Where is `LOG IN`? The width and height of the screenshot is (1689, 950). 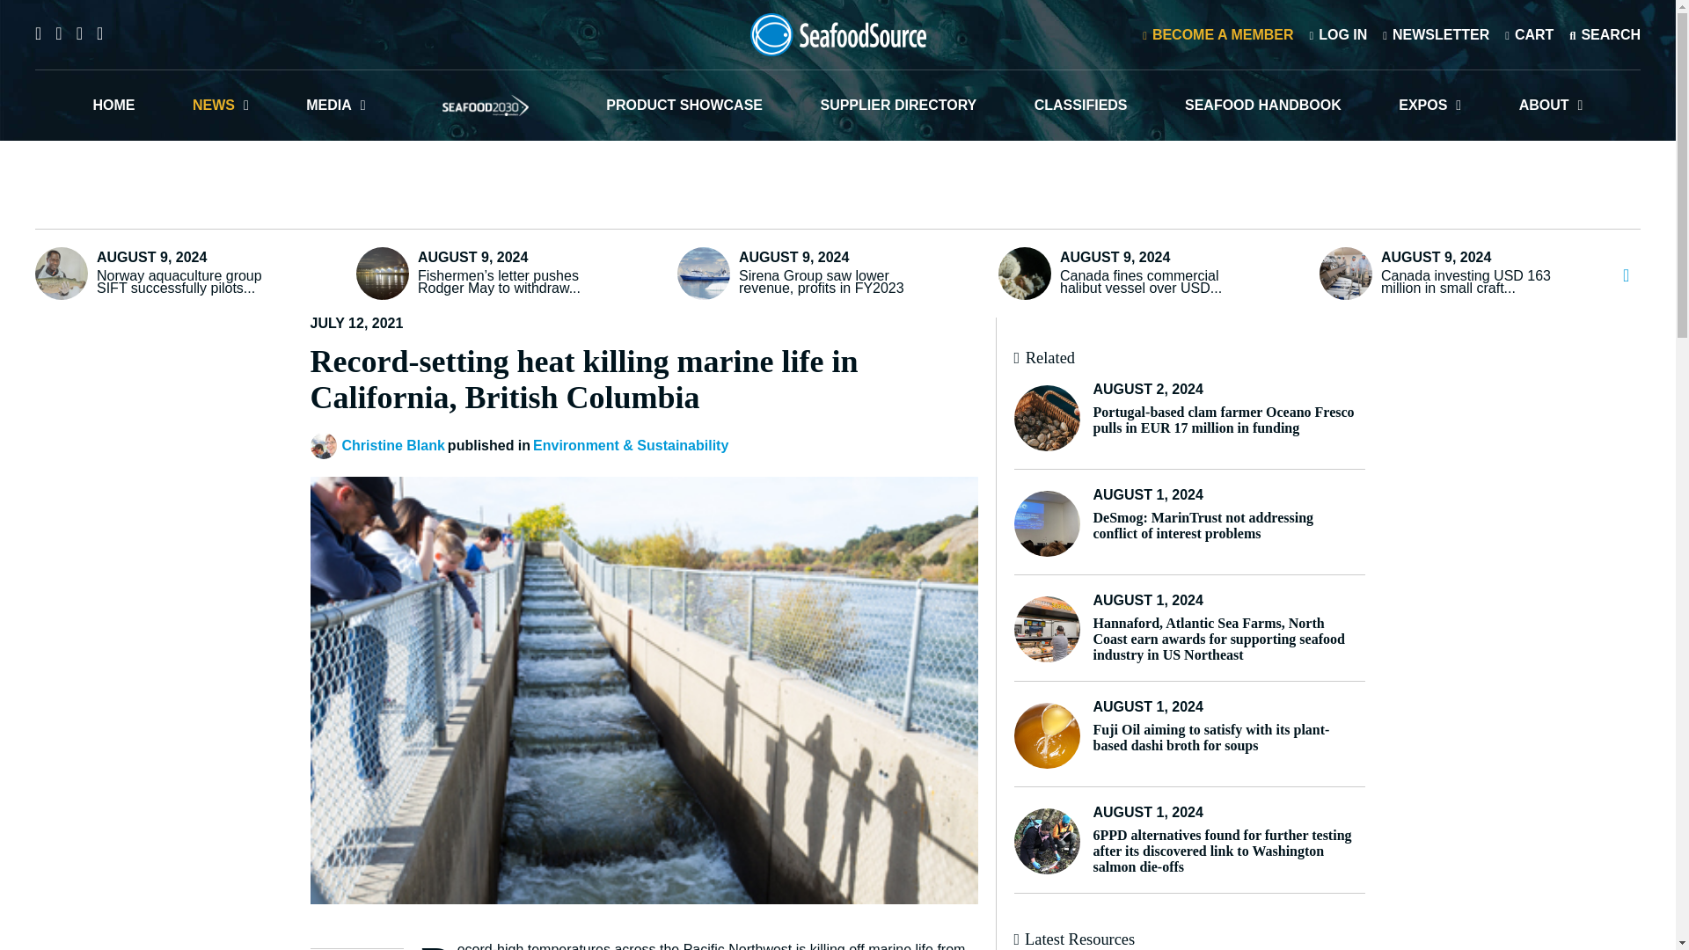
LOG IN is located at coordinates (1337, 33).